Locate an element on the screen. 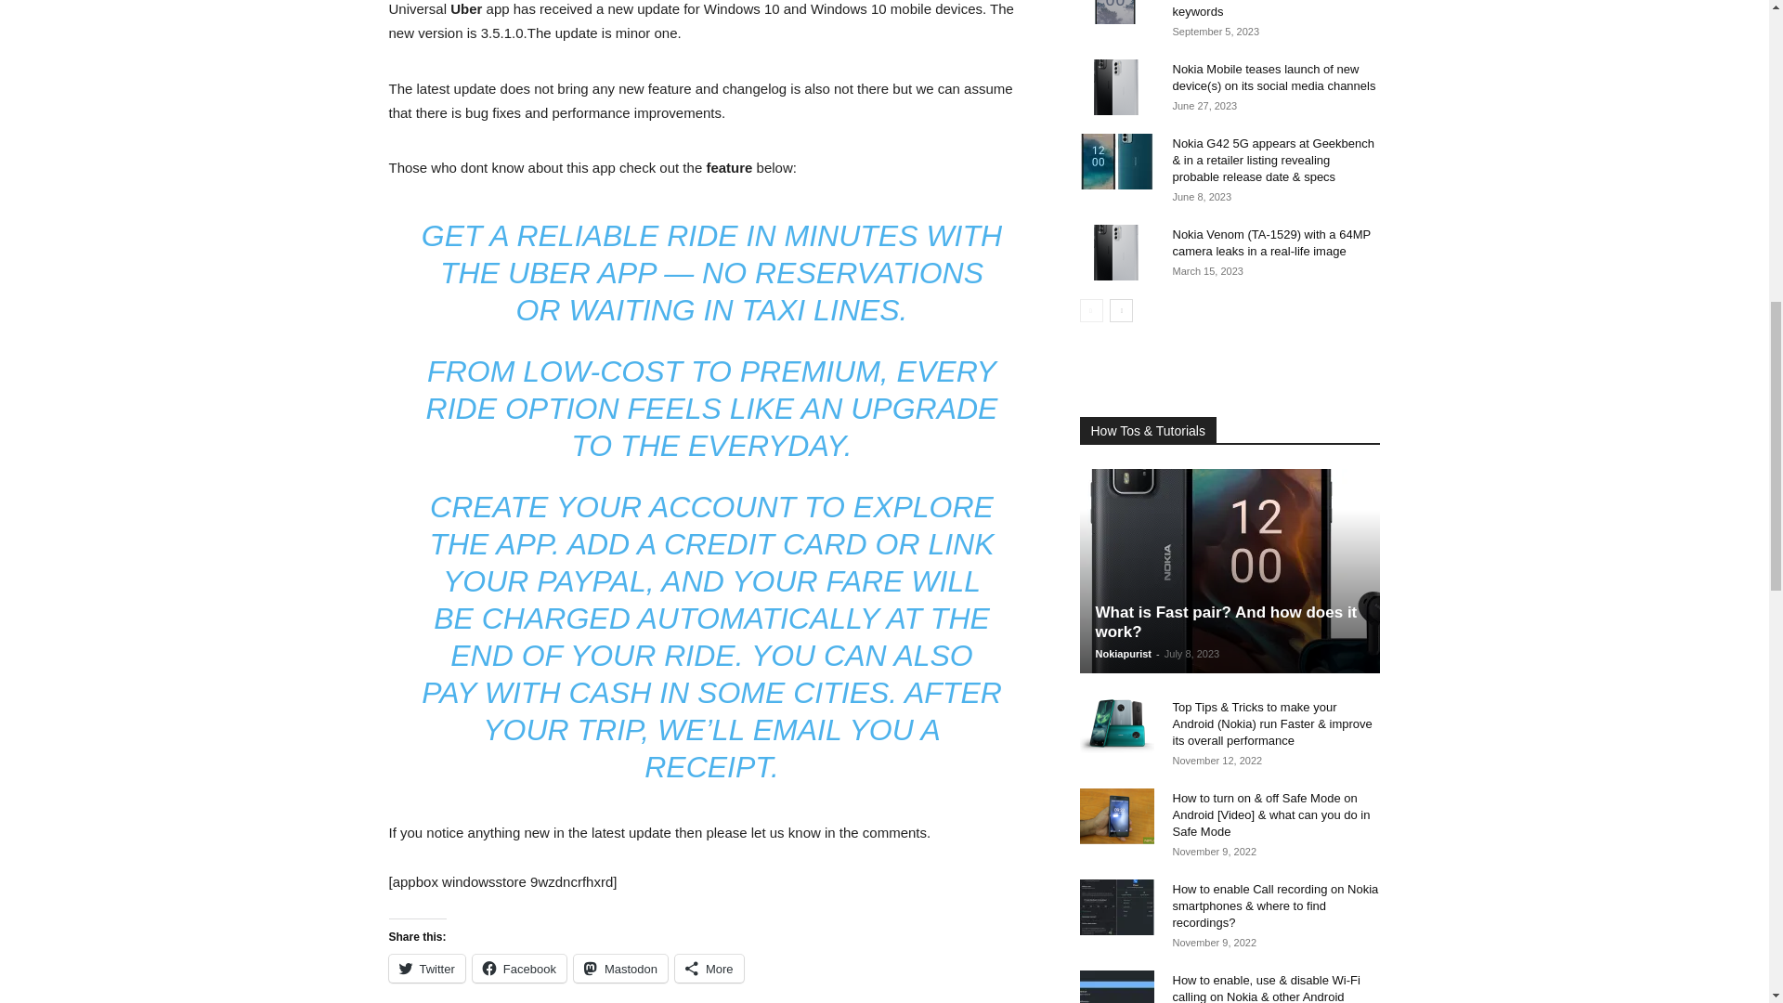  Click to share on Twitter is located at coordinates (425, 969).